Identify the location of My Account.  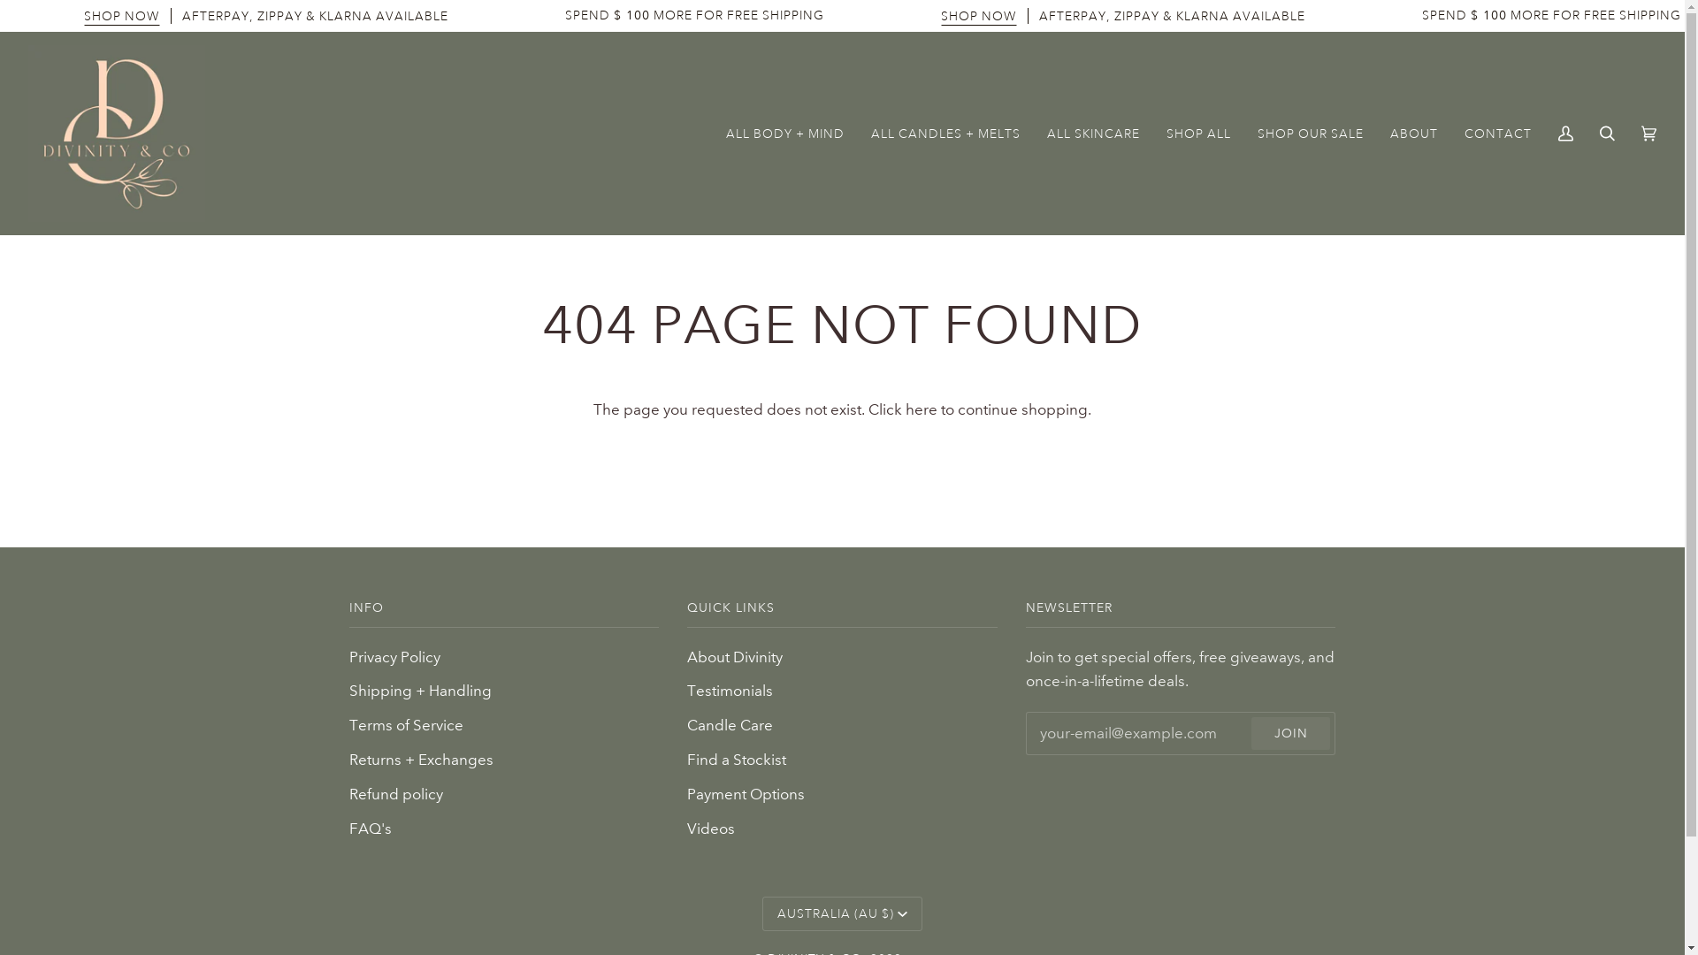
(1565, 134).